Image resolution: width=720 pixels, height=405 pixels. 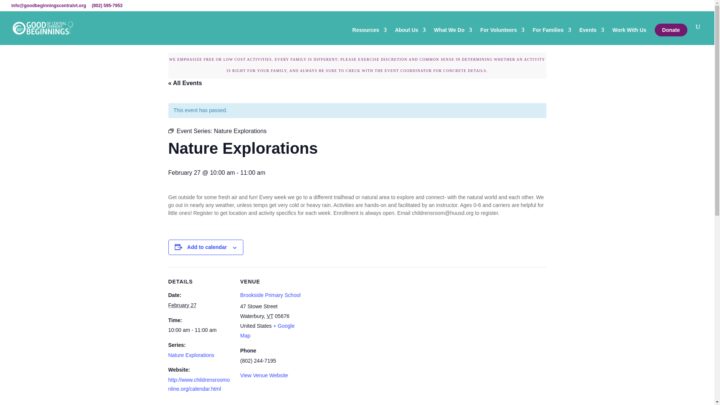 What do you see at coordinates (190, 355) in the screenshot?
I see `Nature Explorations` at bounding box center [190, 355].